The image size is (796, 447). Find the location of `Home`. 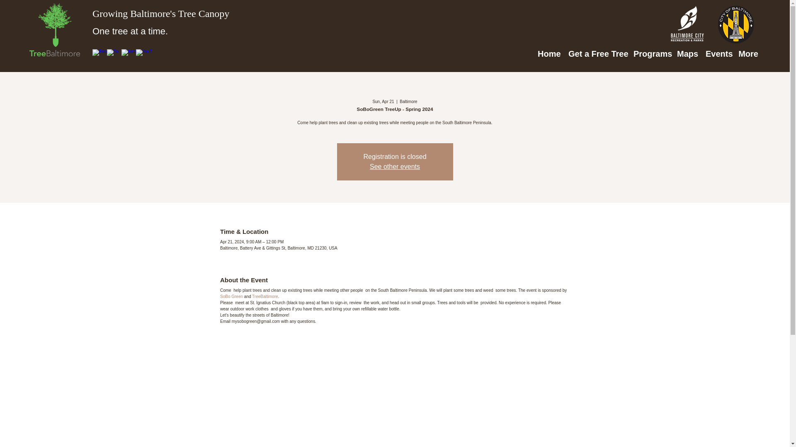

Home is located at coordinates (549, 54).